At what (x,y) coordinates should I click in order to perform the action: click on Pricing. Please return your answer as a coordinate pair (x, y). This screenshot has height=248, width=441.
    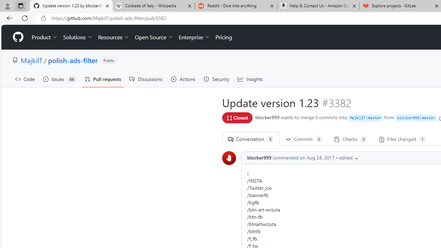
    Looking at the image, I should click on (224, 37).